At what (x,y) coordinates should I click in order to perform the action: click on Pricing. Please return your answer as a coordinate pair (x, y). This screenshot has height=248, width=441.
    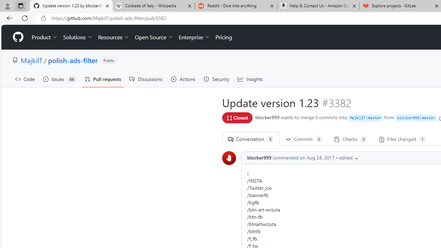
    Looking at the image, I should click on (224, 37).